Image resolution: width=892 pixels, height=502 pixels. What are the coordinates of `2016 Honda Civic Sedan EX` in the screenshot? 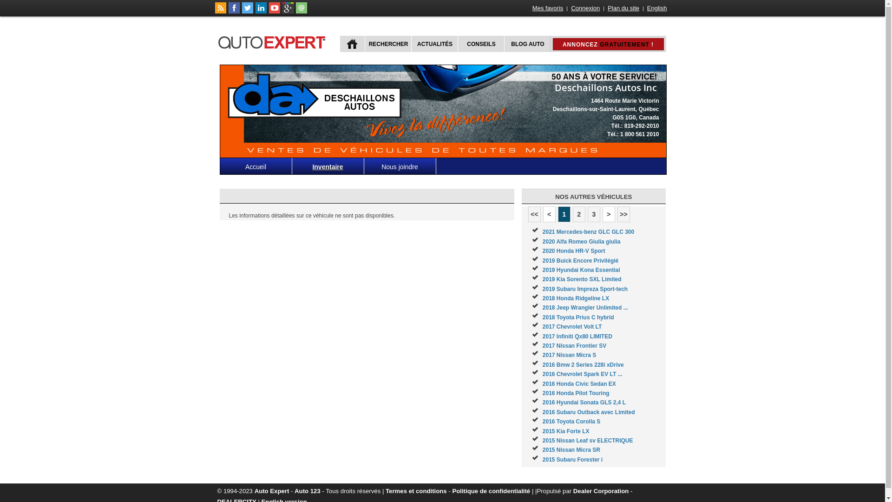 It's located at (579, 384).